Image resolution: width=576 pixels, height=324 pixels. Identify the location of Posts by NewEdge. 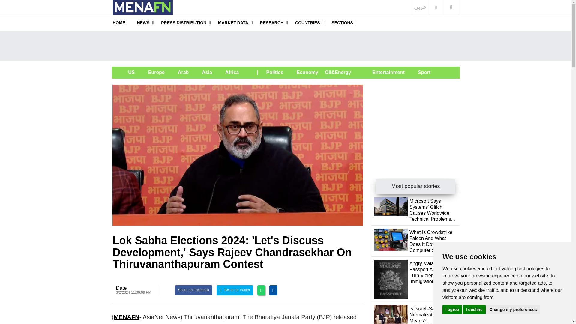
(121, 288).